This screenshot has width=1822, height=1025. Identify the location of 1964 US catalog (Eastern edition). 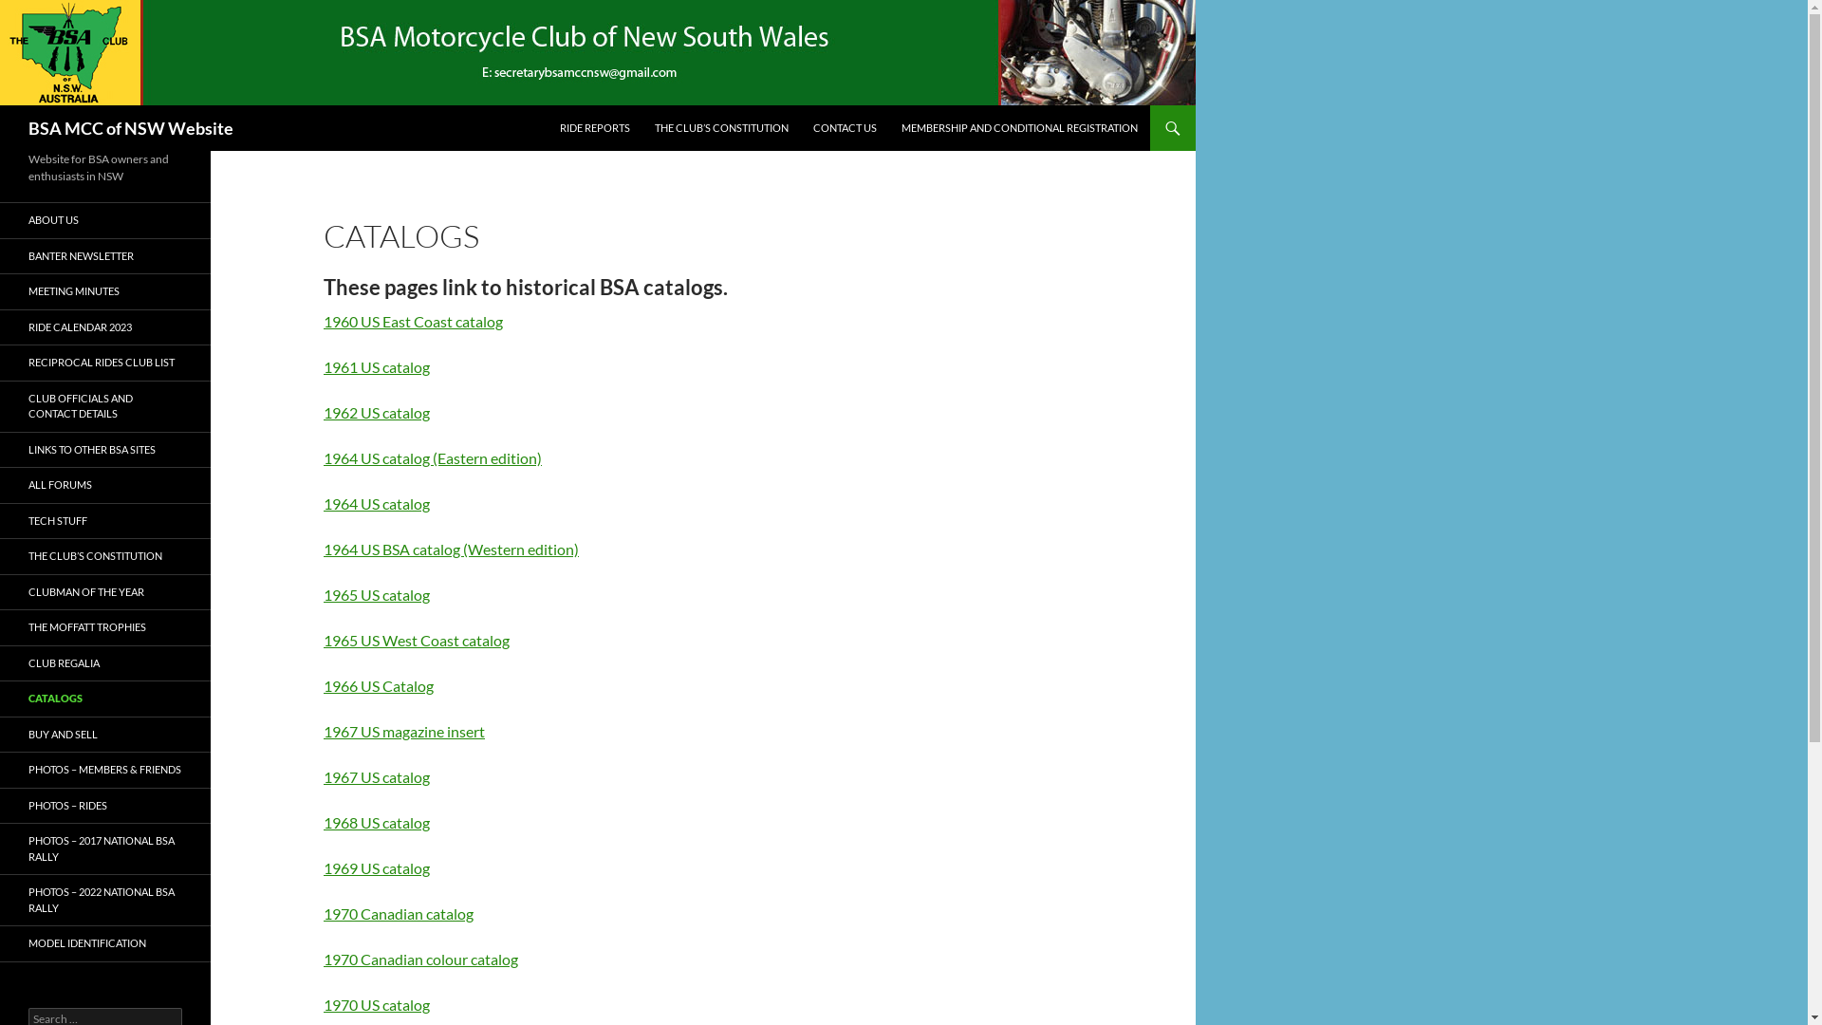
(433, 457).